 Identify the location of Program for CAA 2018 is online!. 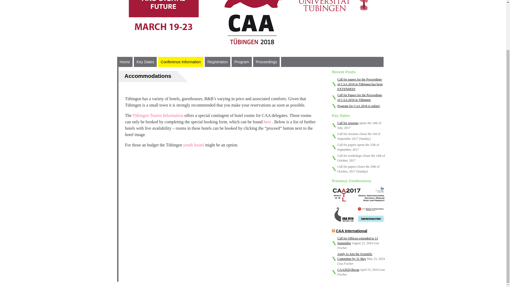
(359, 106).